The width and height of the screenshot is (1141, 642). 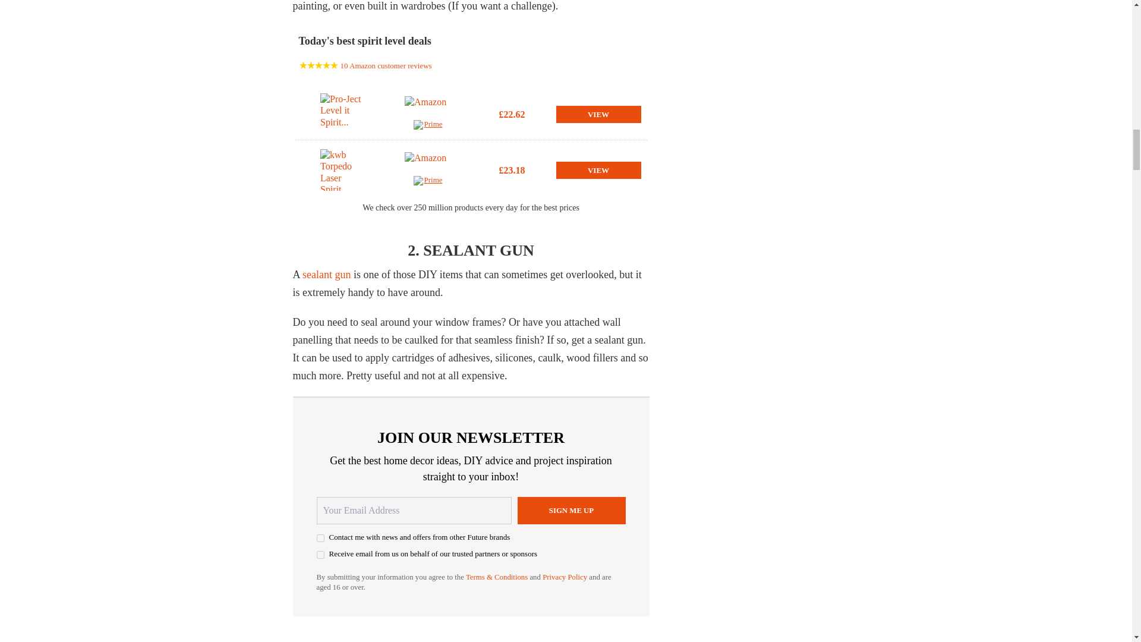 What do you see at coordinates (428, 126) in the screenshot?
I see `Prime` at bounding box center [428, 126].